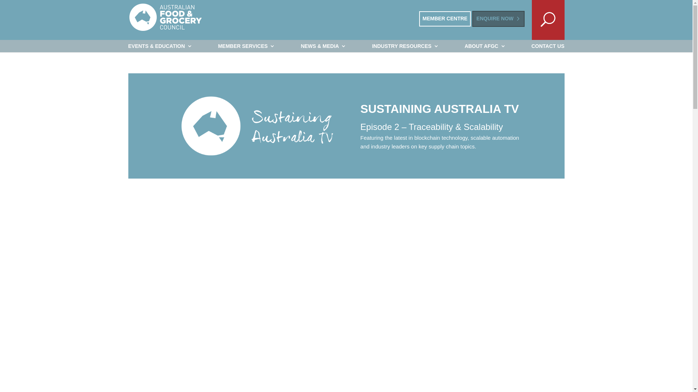  I want to click on ABOUT AFGC, so click(485, 46).